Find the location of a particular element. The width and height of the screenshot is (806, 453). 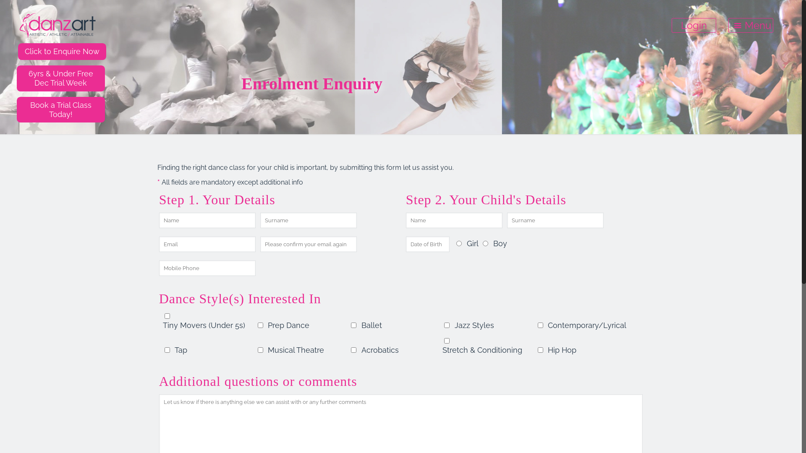

Menu is located at coordinates (751, 25).